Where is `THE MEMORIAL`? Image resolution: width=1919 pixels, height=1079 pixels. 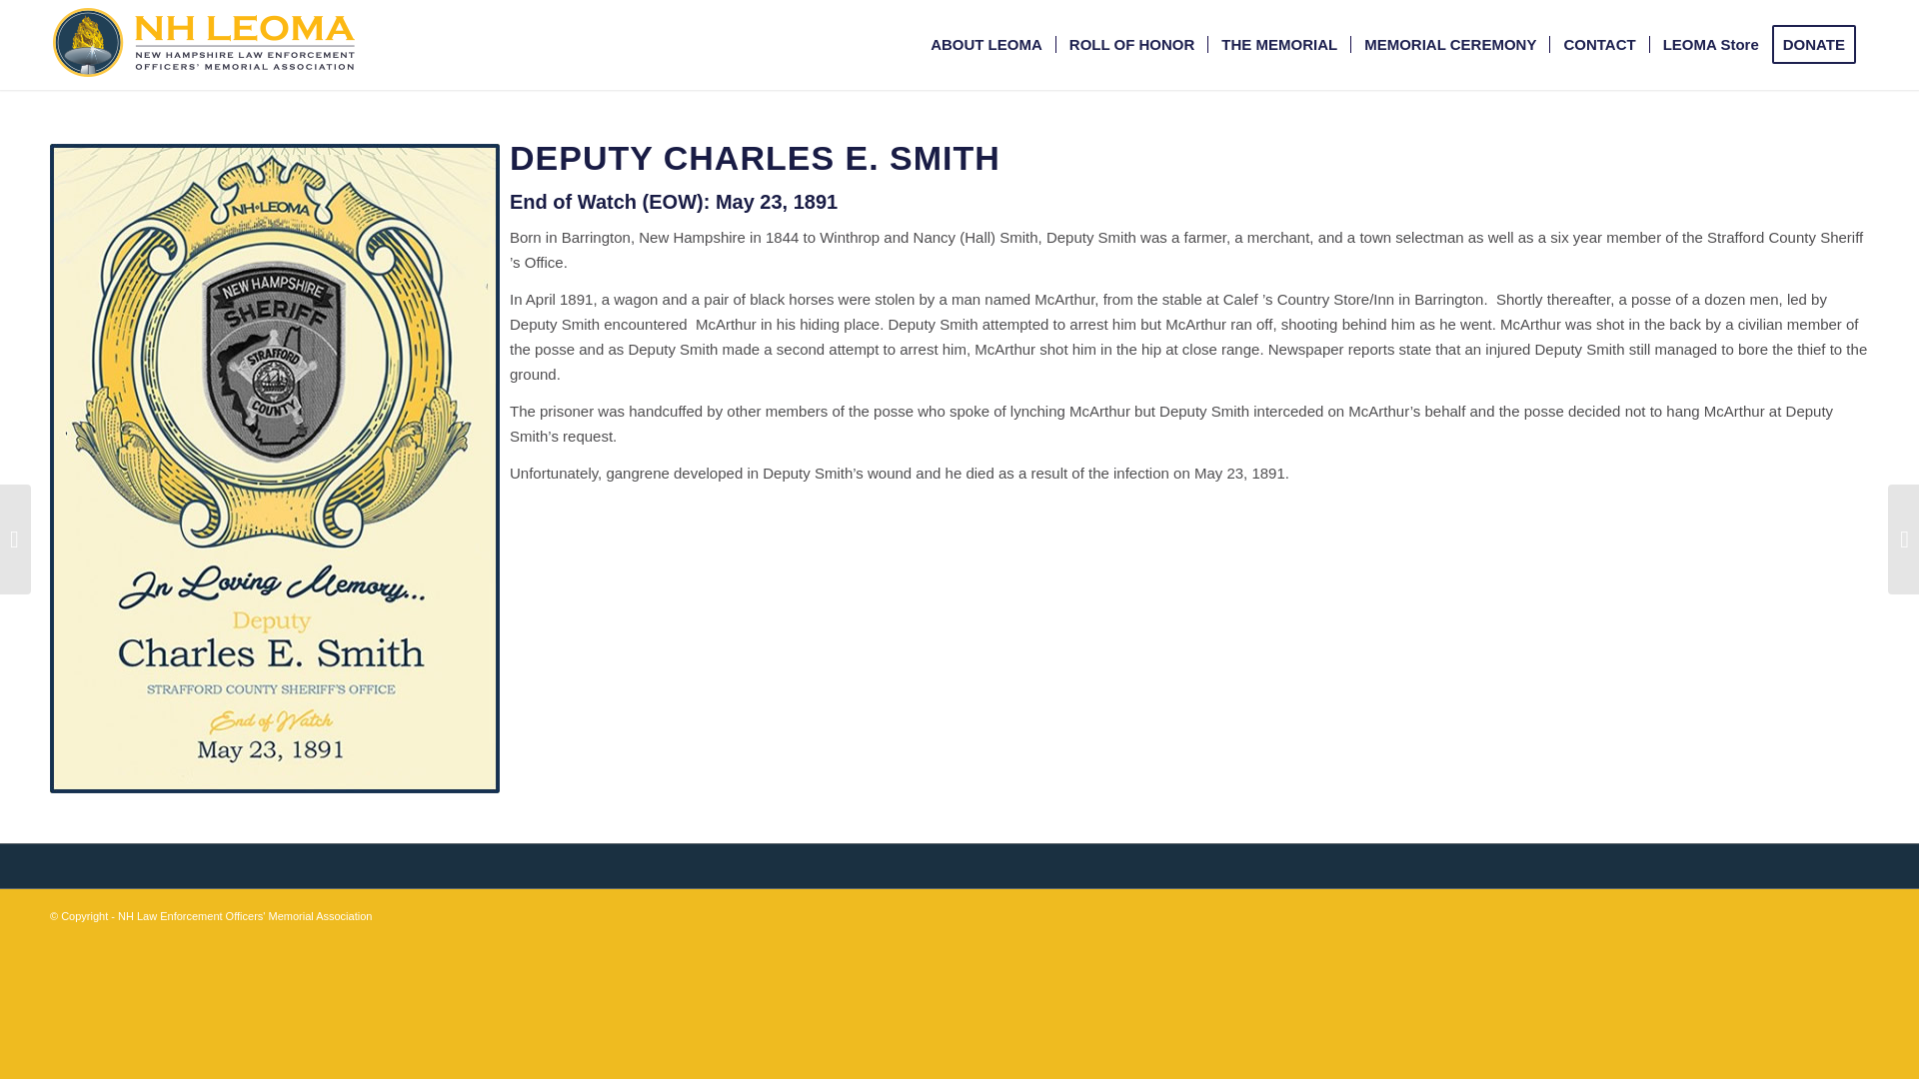 THE MEMORIAL is located at coordinates (1278, 44).